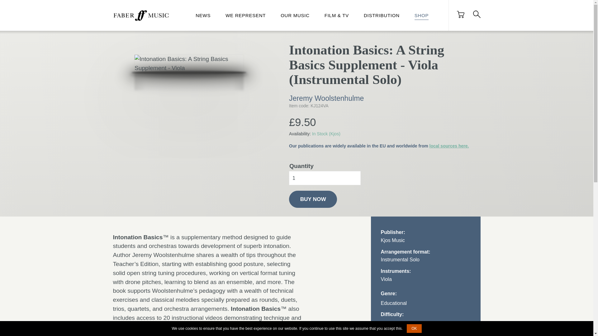 The width and height of the screenshot is (598, 336). What do you see at coordinates (325, 178) in the screenshot?
I see `1` at bounding box center [325, 178].